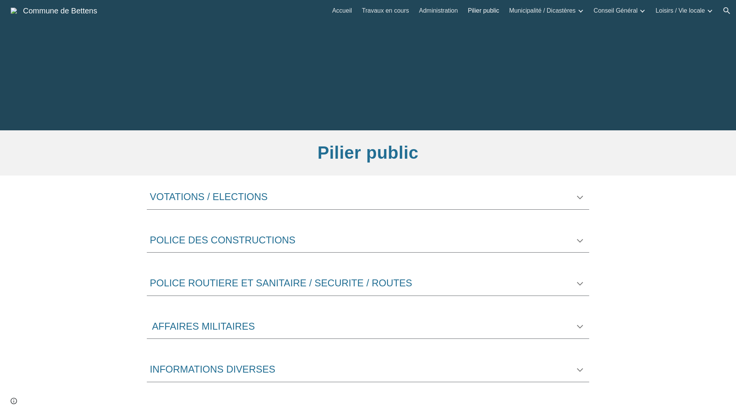 The width and height of the screenshot is (736, 414). Describe the element at coordinates (710, 11) in the screenshot. I see `Expand/Collapse` at that location.